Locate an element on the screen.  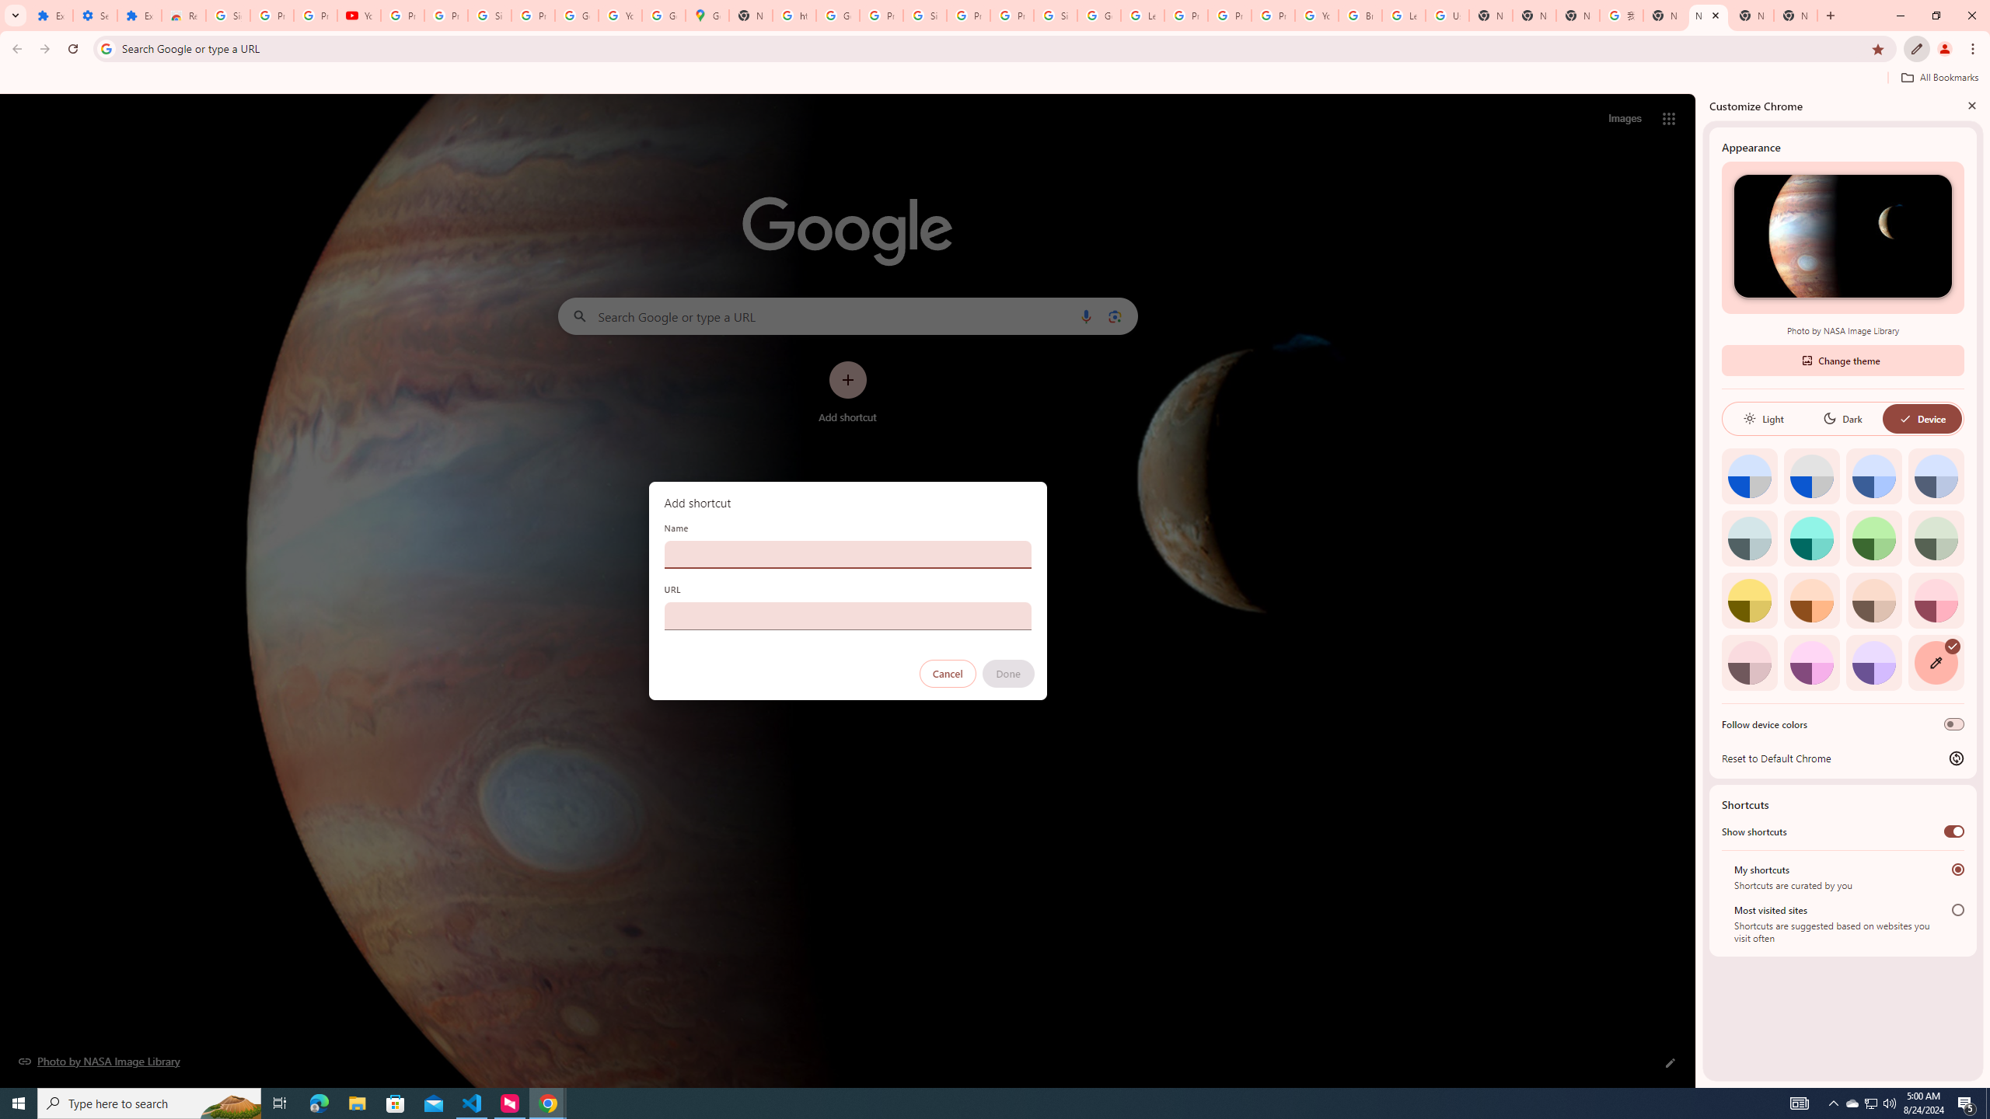
Sign in - Google Accounts is located at coordinates (1056, 16).